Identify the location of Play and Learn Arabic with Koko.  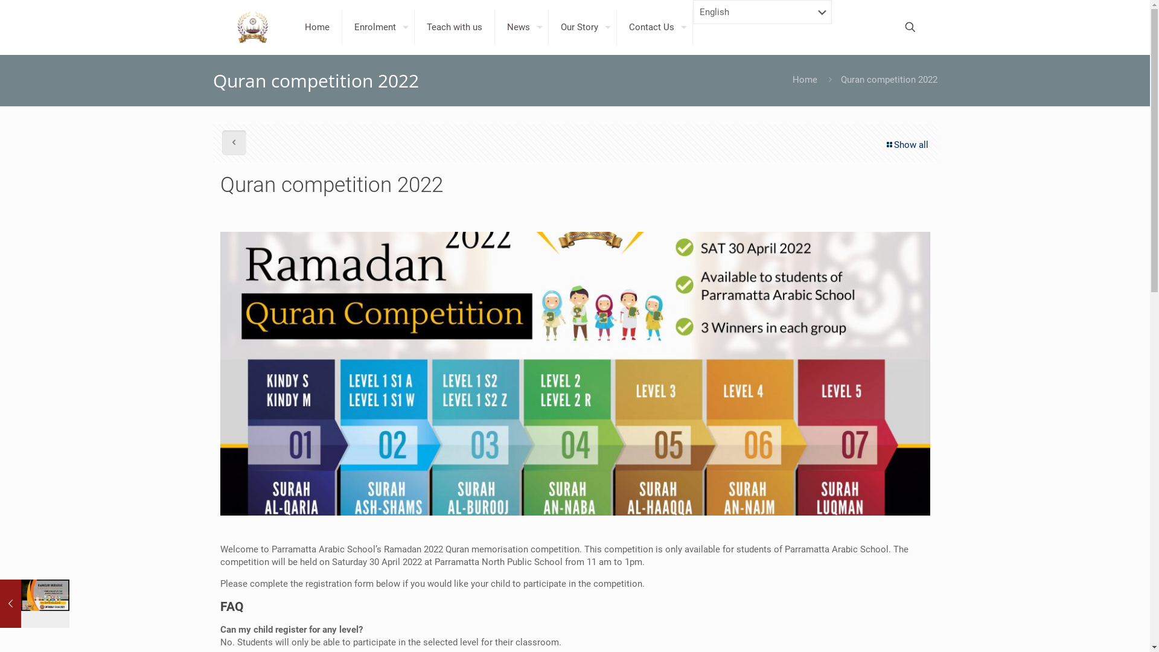
(768, 499).